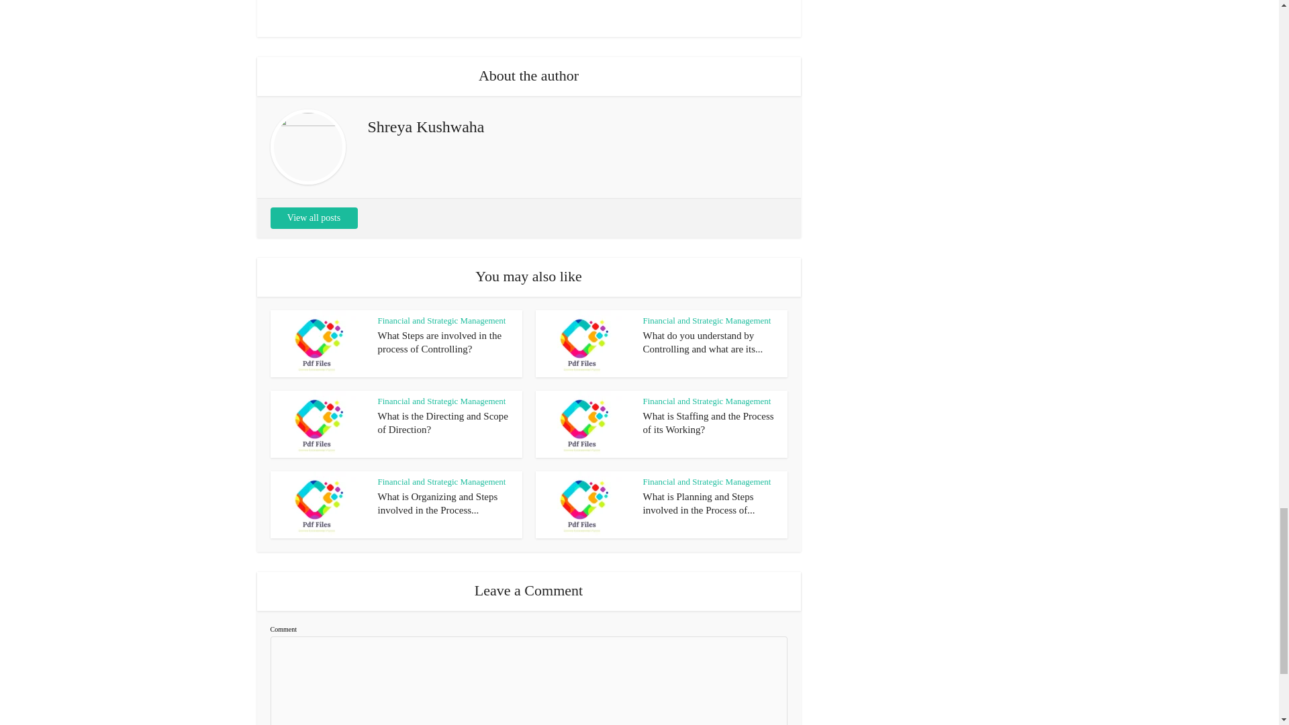 Image resolution: width=1289 pixels, height=725 pixels. Describe the element at coordinates (441, 24) in the screenshot. I see `Financial and Strategic Management` at that location.